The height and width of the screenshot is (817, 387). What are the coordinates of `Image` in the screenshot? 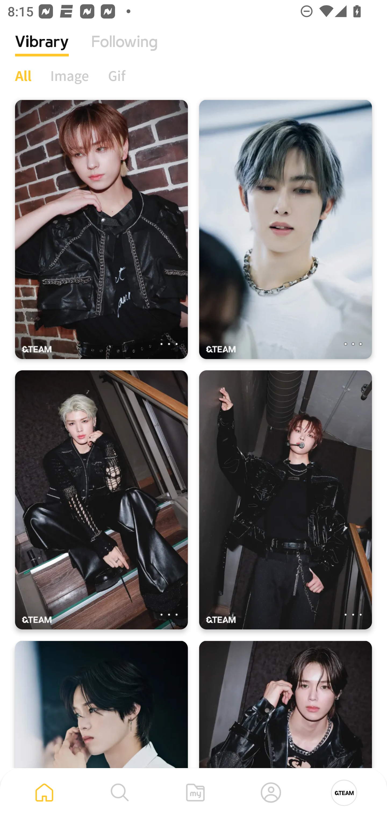 It's located at (70, 76).